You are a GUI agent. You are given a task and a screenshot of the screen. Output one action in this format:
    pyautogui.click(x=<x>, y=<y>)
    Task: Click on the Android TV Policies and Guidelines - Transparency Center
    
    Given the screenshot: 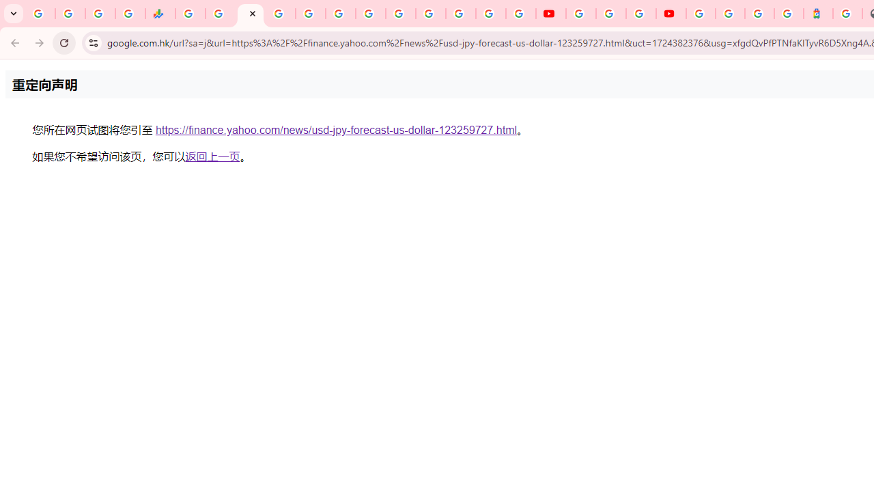 What is the action you would take?
    pyautogui.click(x=370, y=14)
    